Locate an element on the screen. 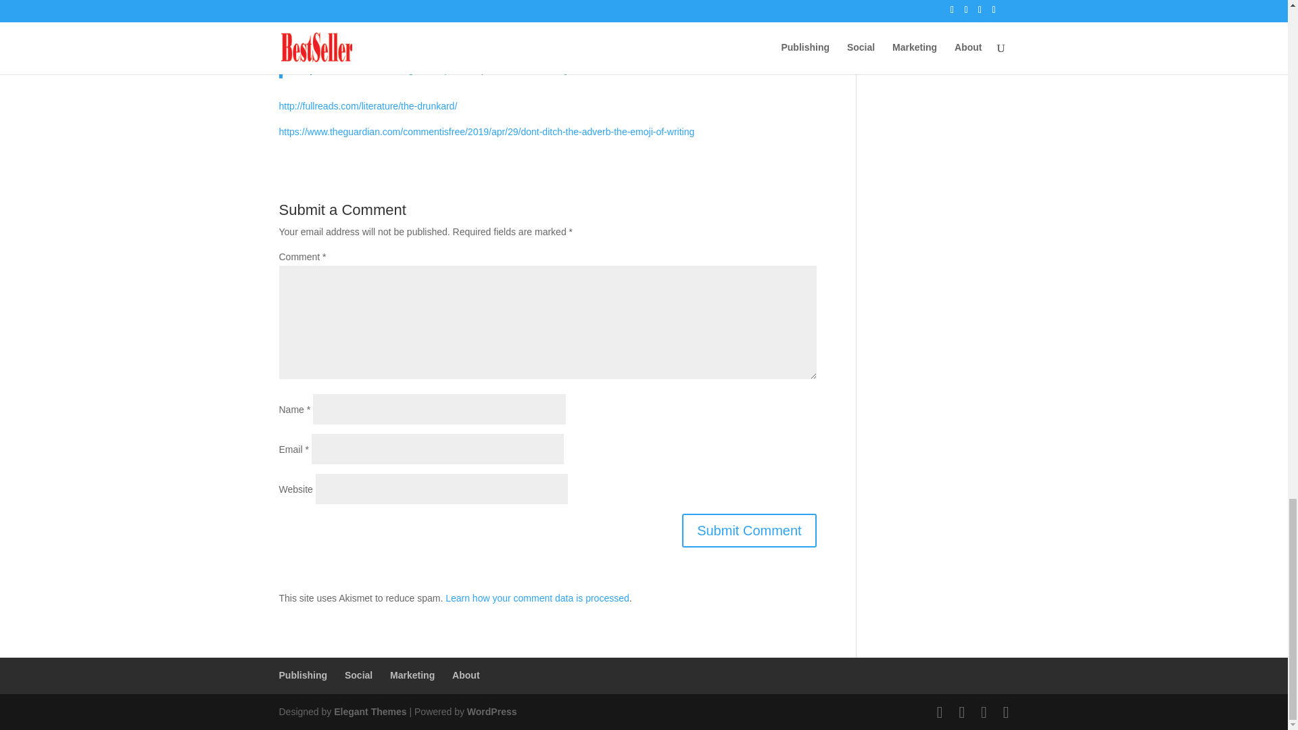 The width and height of the screenshot is (1298, 730). Premium WordPress Themes is located at coordinates (369, 711).